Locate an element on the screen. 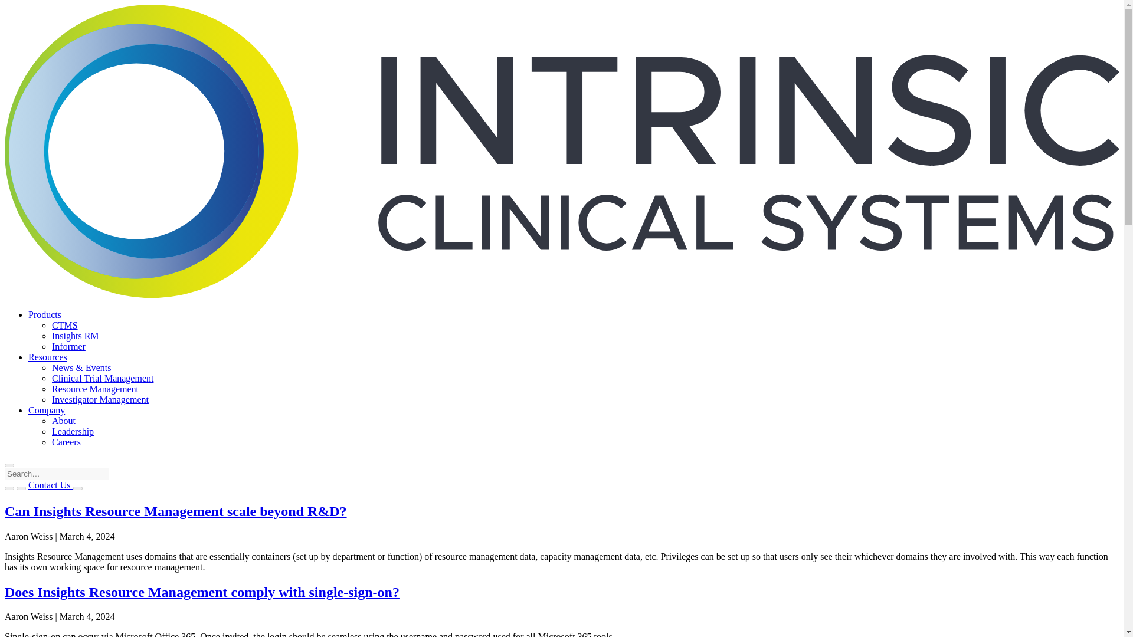 This screenshot has width=1133, height=637. Enable dark mode is located at coordinates (21, 488).